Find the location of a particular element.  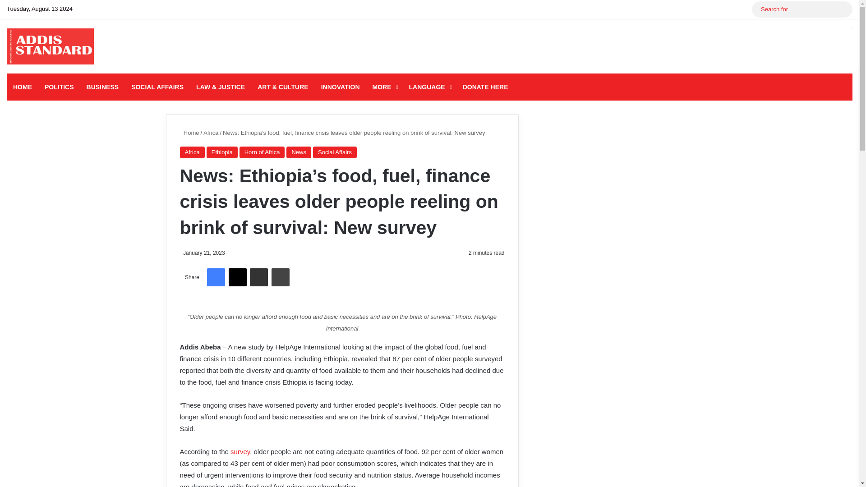

Search for is located at coordinates (843, 9).